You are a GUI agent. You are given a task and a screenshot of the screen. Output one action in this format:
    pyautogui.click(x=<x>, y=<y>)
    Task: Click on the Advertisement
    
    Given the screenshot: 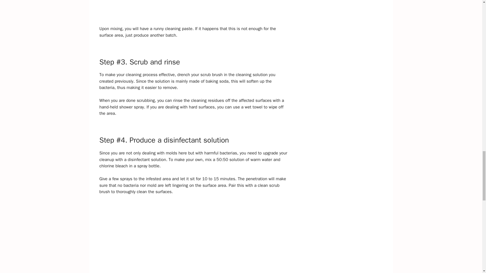 What is the action you would take?
    pyautogui.click(x=193, y=13)
    